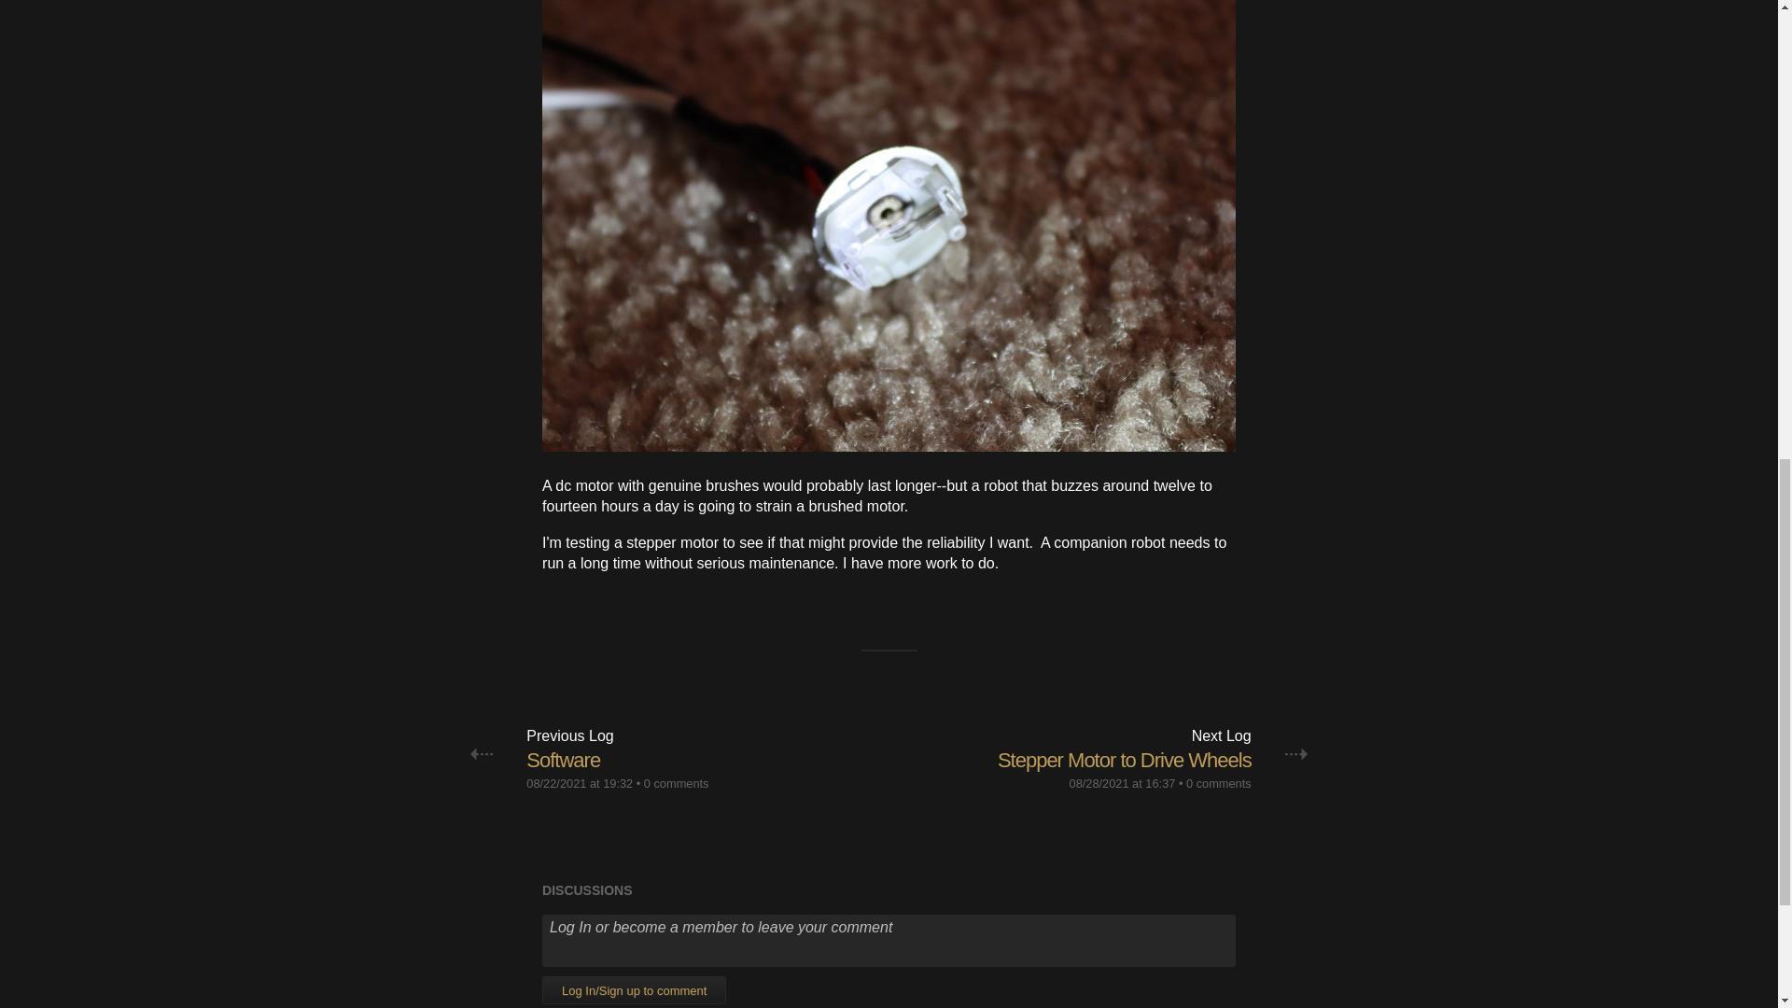 Image resolution: width=1792 pixels, height=1008 pixels. Describe the element at coordinates (1122, 782) in the screenshot. I see `3 years ago` at that location.